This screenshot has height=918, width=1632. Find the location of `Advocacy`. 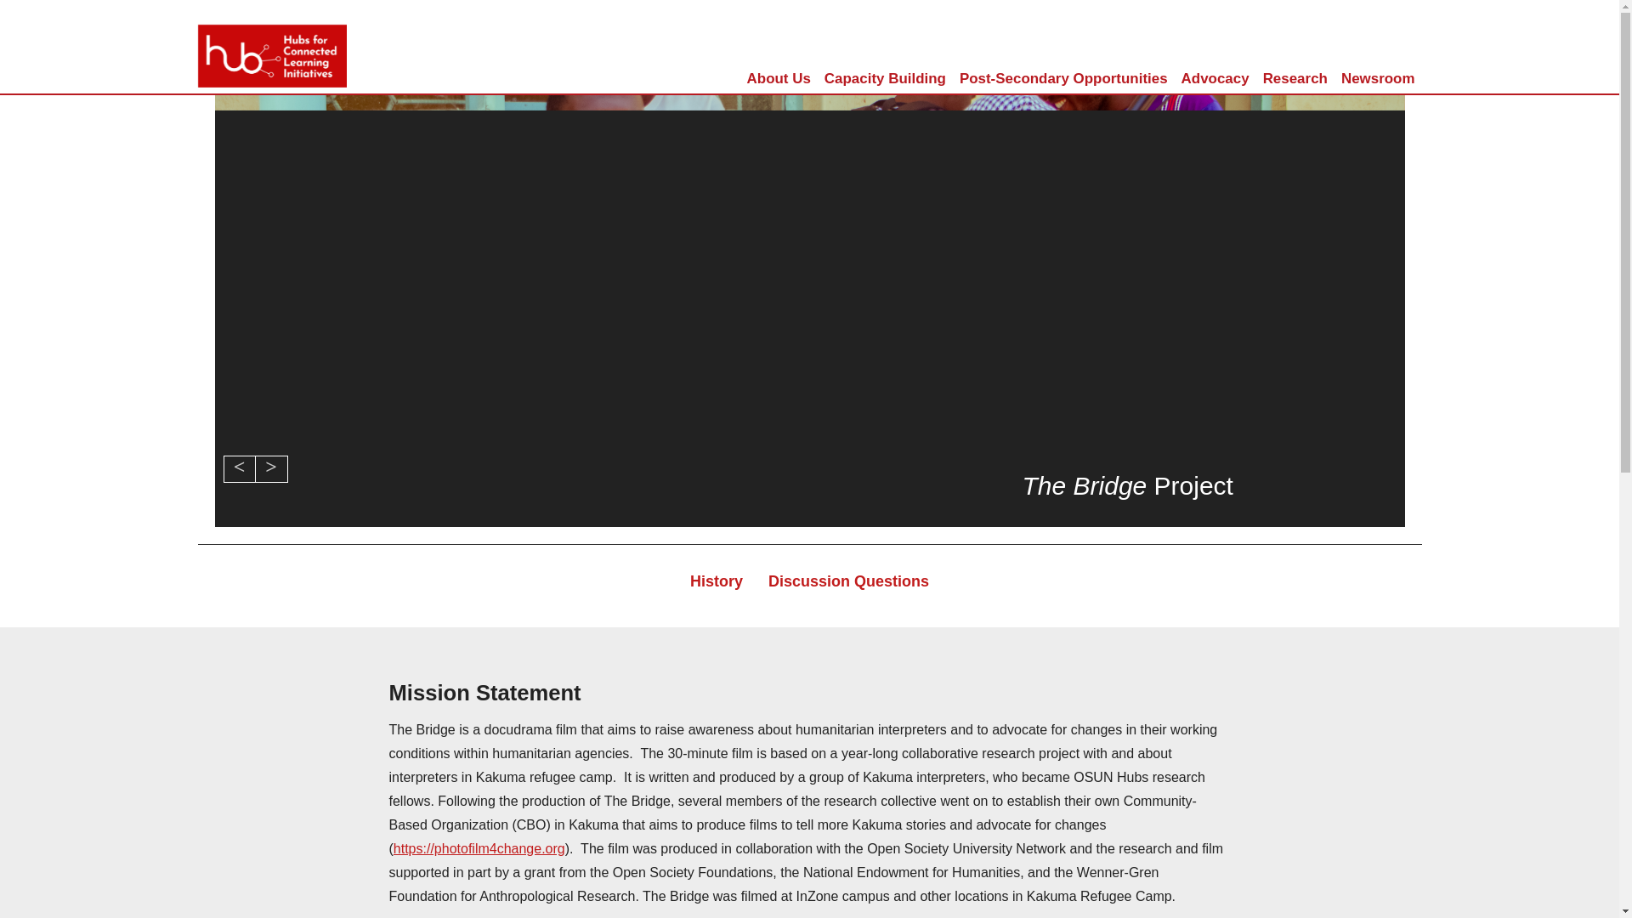

Advocacy is located at coordinates (1215, 78).